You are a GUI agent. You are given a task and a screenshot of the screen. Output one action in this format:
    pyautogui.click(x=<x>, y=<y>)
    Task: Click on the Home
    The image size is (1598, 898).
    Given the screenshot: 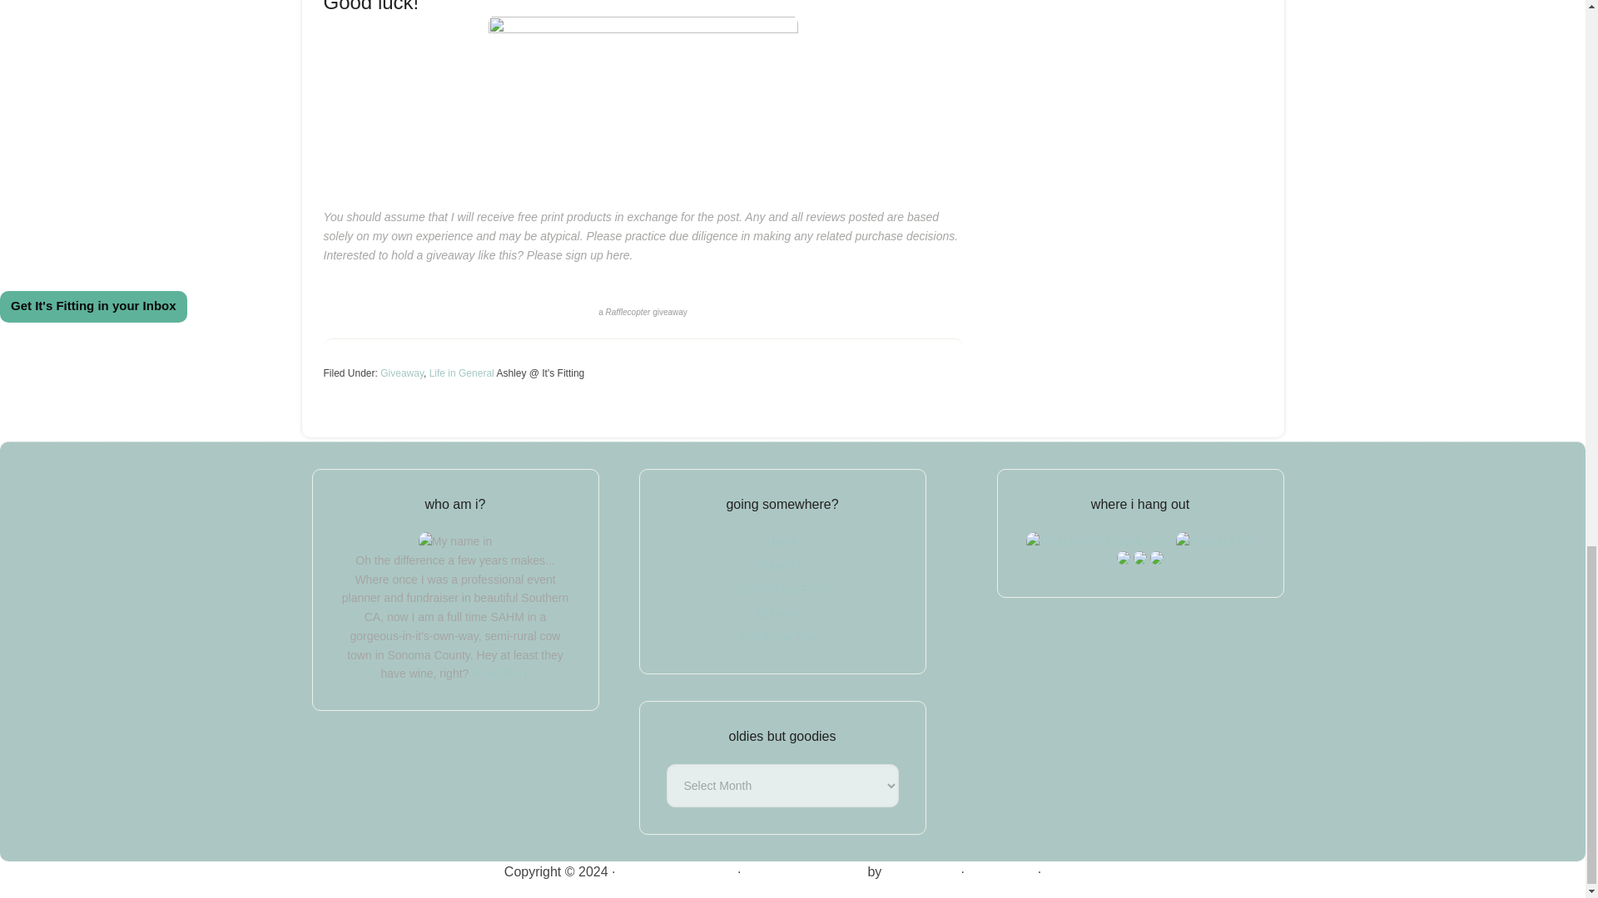 What is the action you would take?
    pyautogui.click(x=782, y=540)
    